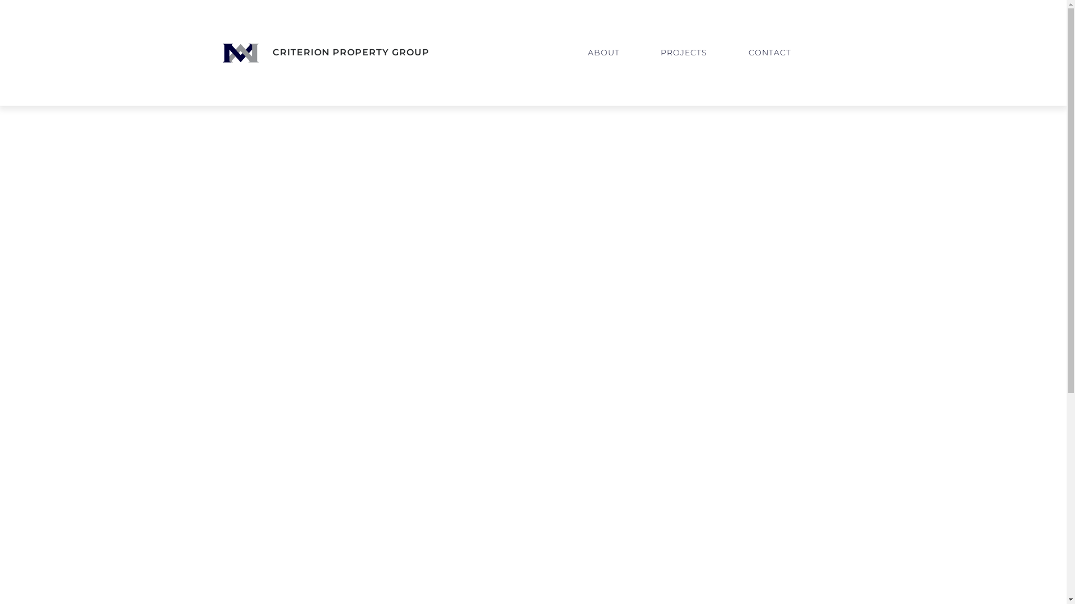 This screenshot has height=604, width=1075. I want to click on PROJECTS, so click(684, 53).